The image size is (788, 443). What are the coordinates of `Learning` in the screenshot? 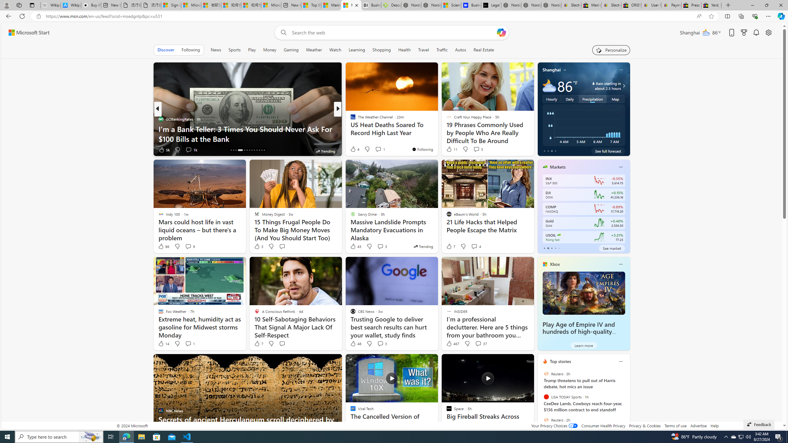 It's located at (356, 50).